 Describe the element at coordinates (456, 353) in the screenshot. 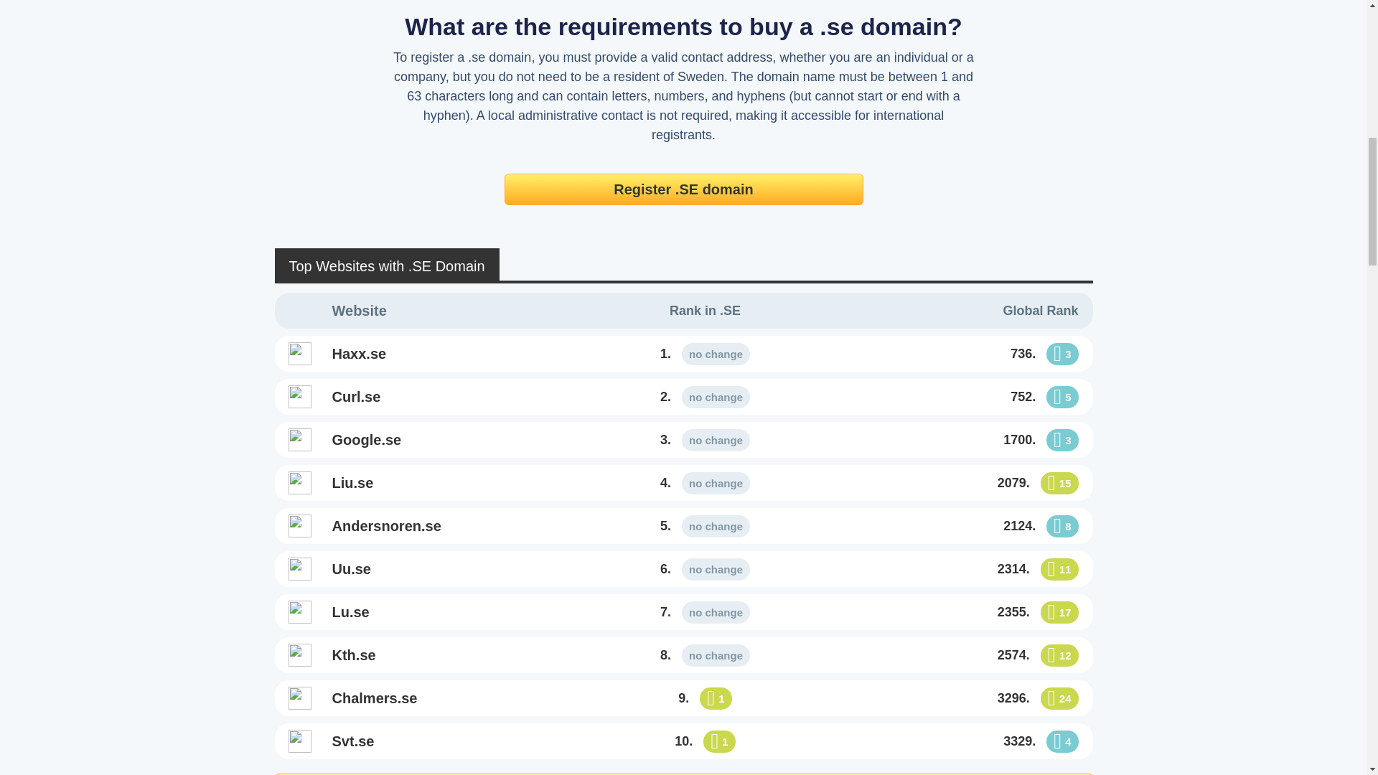

I see `haxx.se ranks number 1. in .SE domain` at that location.